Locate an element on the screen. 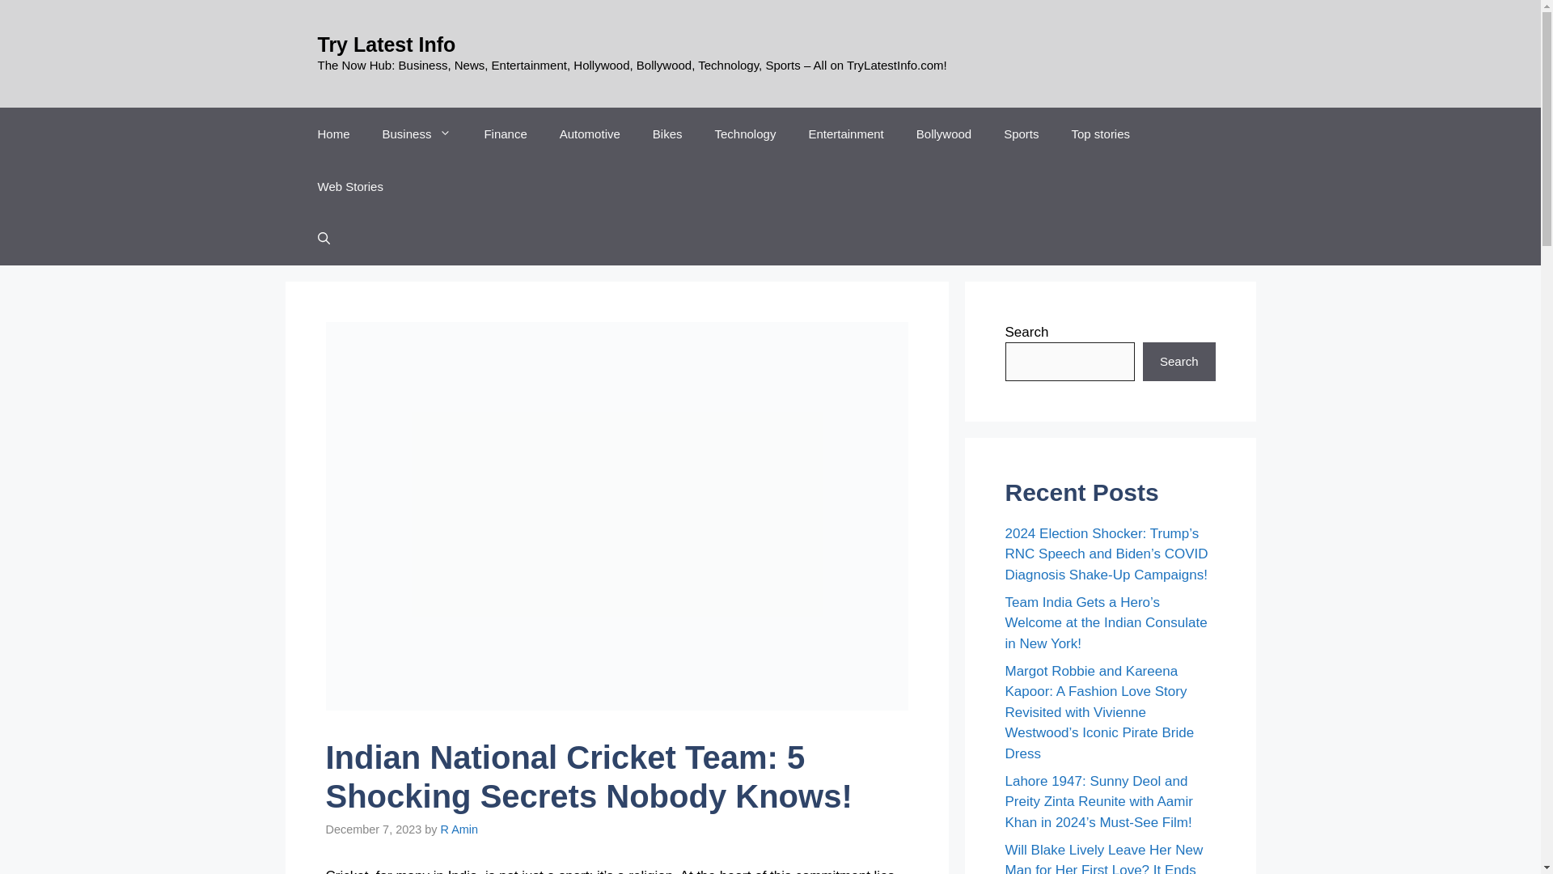  Top stories is located at coordinates (1102, 133).